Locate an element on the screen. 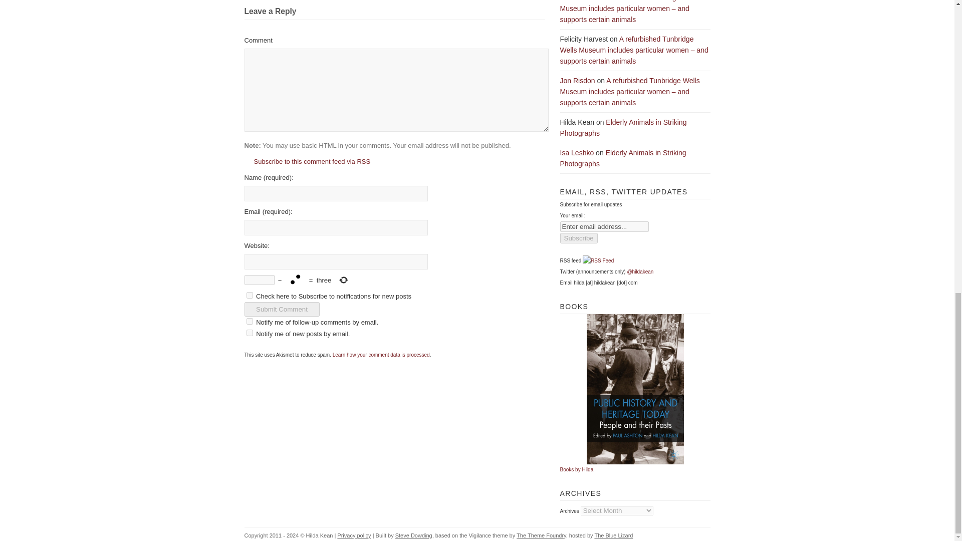  subscribe is located at coordinates (250, 333).